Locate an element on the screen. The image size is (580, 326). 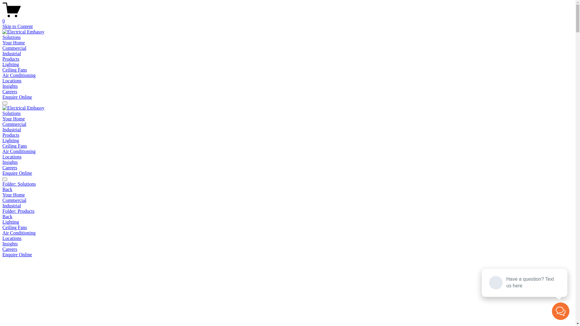
Insights is located at coordinates (10, 86).